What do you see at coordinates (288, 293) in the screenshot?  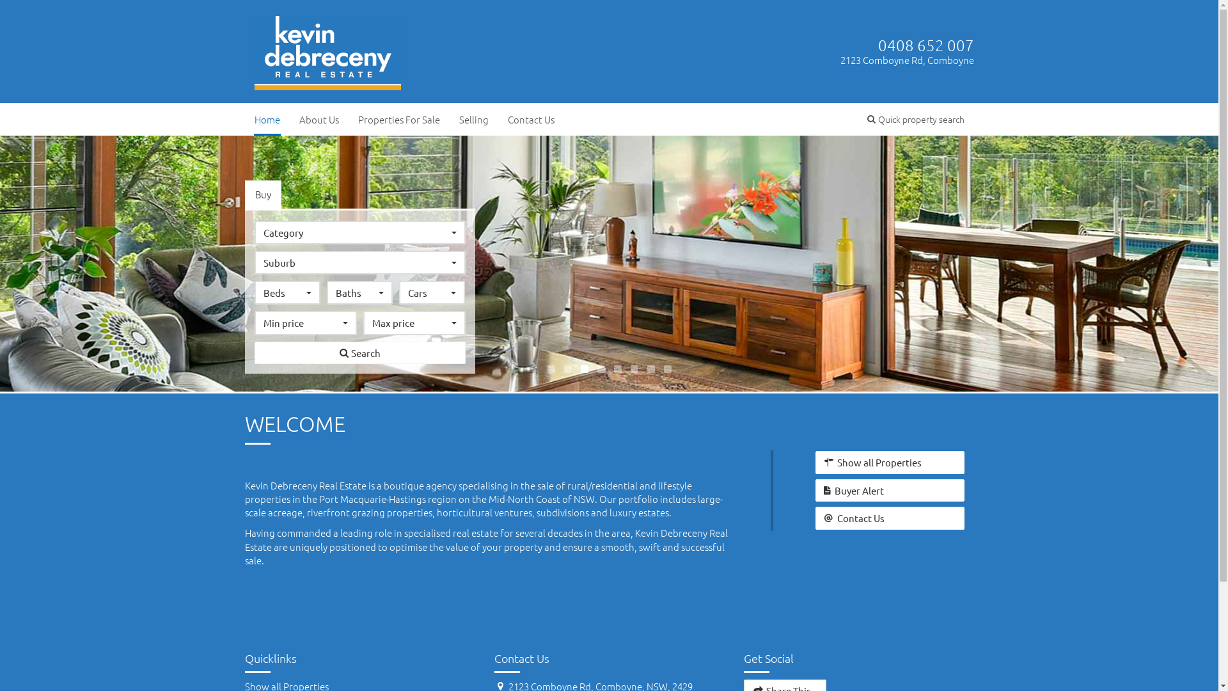 I see `Beds
 ` at bounding box center [288, 293].